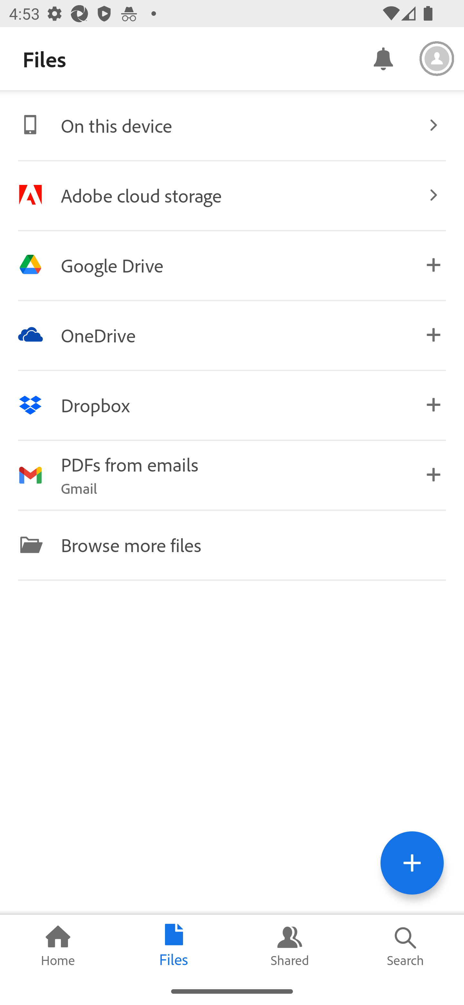  What do you see at coordinates (58, 946) in the screenshot?
I see `Home` at bounding box center [58, 946].